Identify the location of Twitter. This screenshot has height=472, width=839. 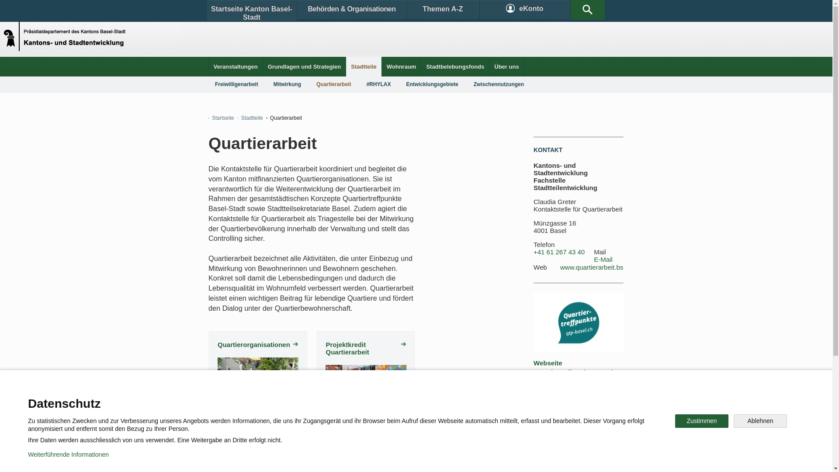
(370, 430).